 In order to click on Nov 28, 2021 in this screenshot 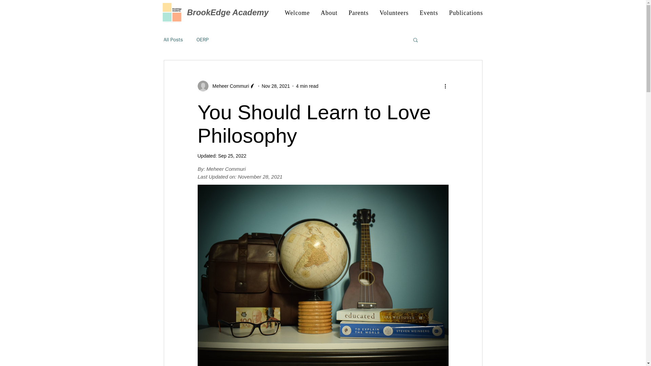, I will do `click(275, 86)`.